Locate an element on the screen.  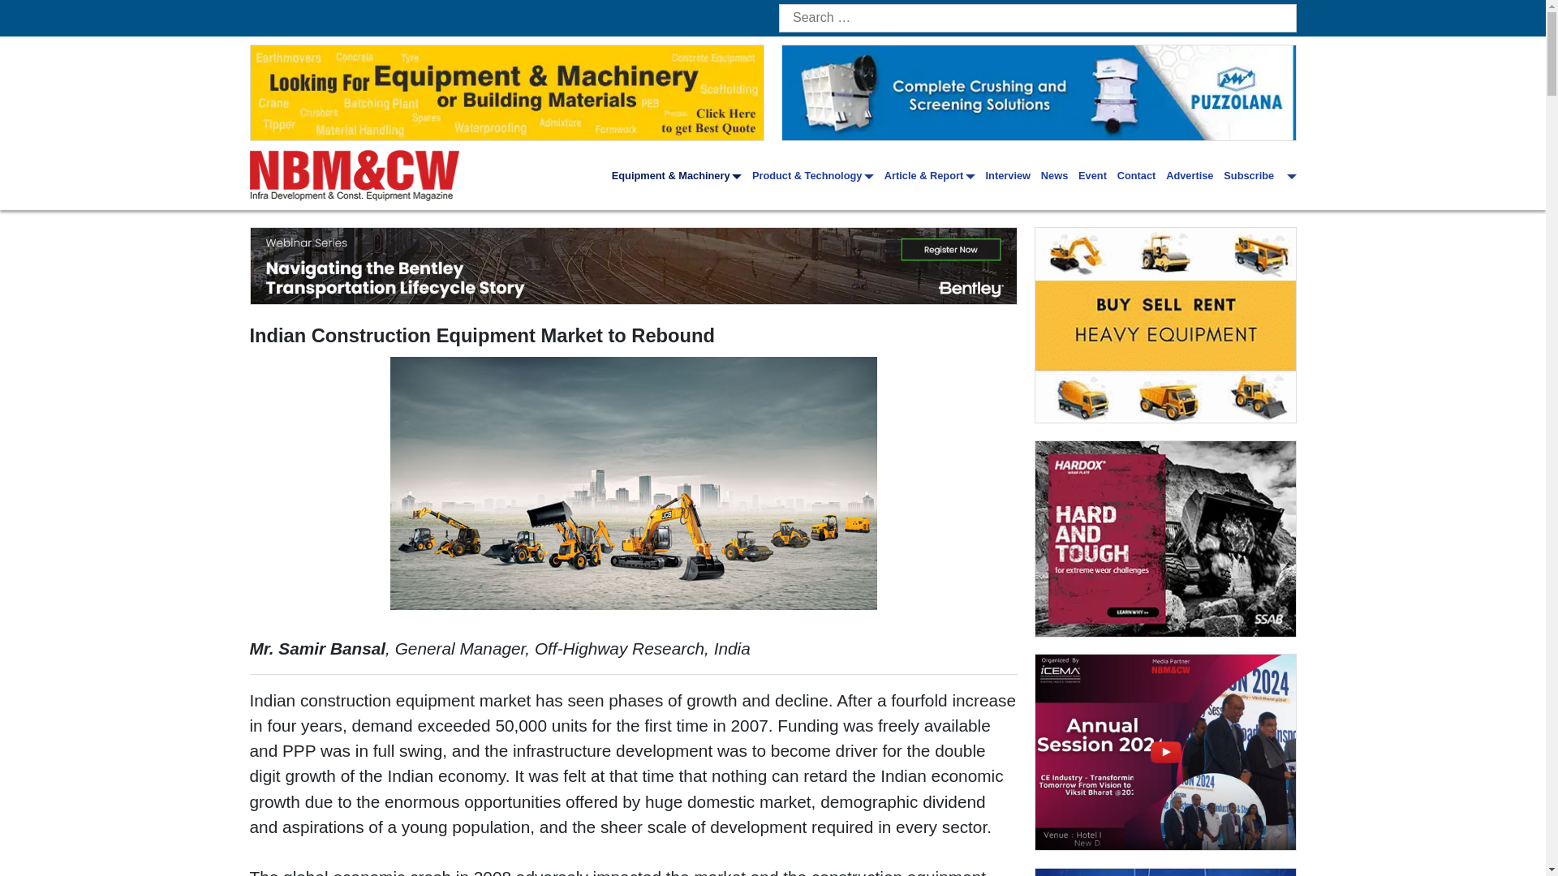
Navigating the Bentley Transportation Lifecycle Story is located at coordinates (633, 265).